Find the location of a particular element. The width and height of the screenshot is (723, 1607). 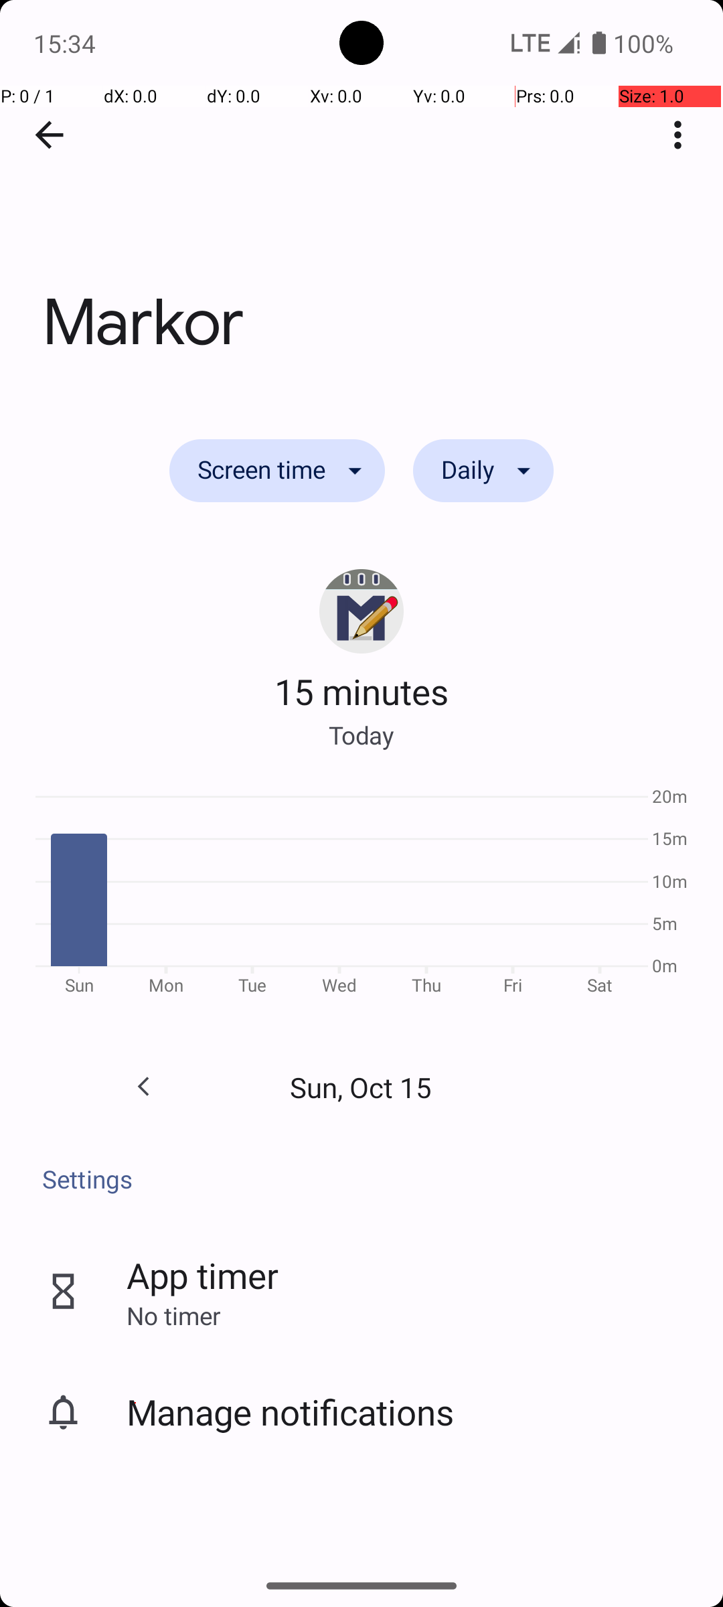

No timer is located at coordinates (173, 1315).